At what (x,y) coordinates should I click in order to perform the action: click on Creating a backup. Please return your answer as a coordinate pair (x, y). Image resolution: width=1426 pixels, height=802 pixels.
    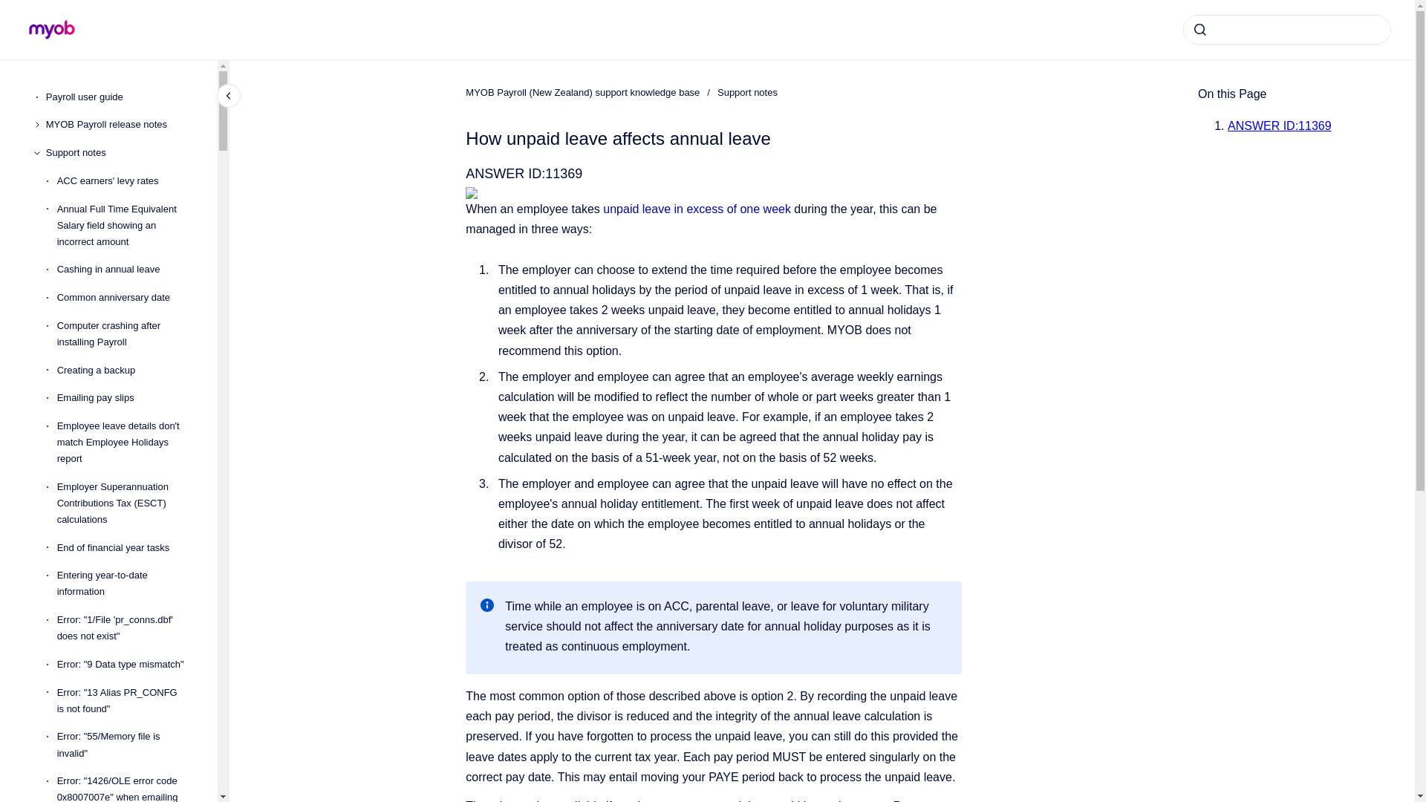
    Looking at the image, I should click on (125, 370).